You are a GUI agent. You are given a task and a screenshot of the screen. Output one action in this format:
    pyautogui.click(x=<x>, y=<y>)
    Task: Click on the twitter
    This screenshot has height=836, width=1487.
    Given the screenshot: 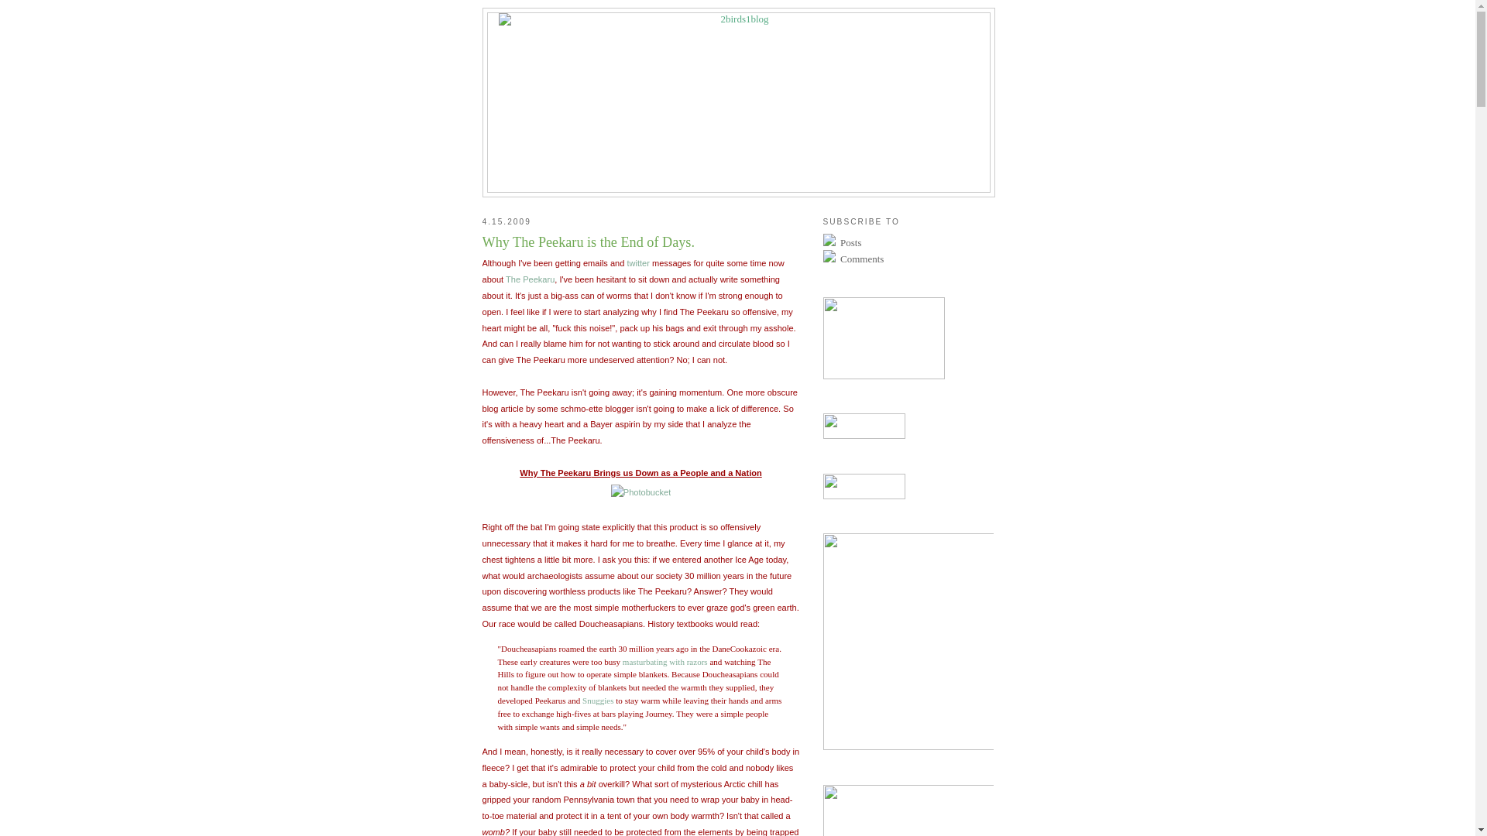 What is the action you would take?
    pyautogui.click(x=638, y=263)
    